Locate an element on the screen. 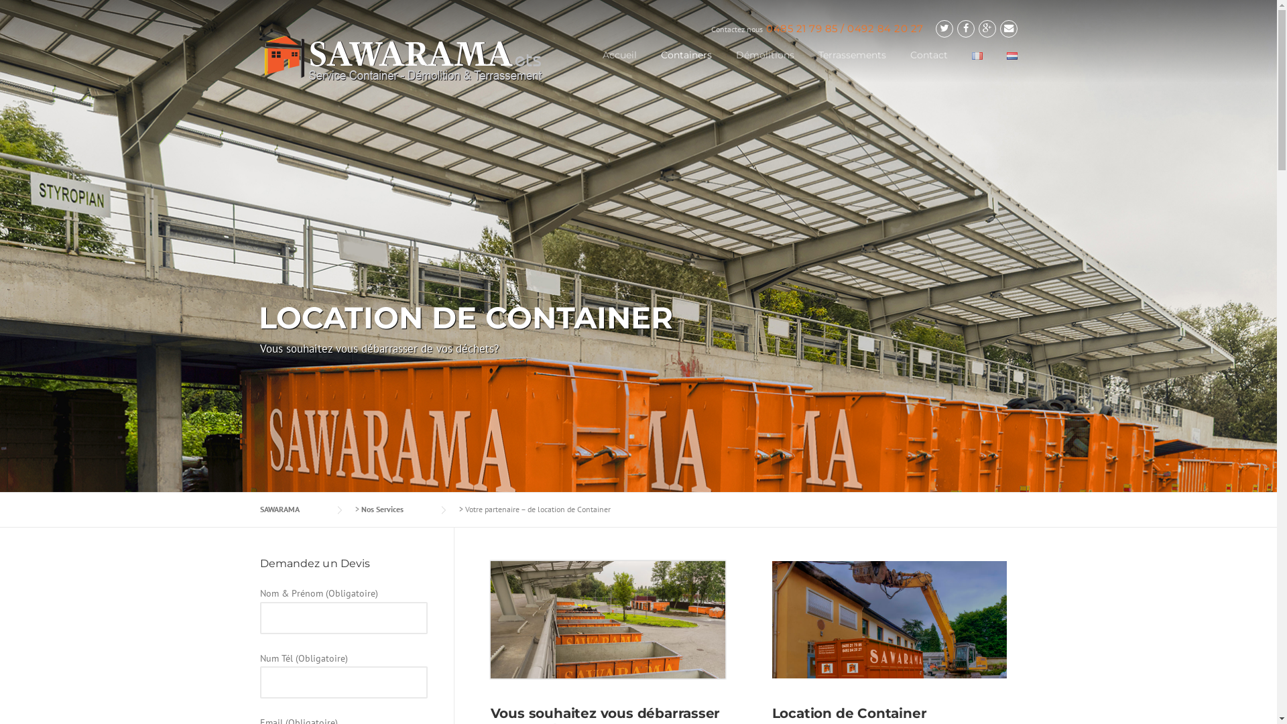 The width and height of the screenshot is (1287, 724). Nos Services is located at coordinates (395, 509).